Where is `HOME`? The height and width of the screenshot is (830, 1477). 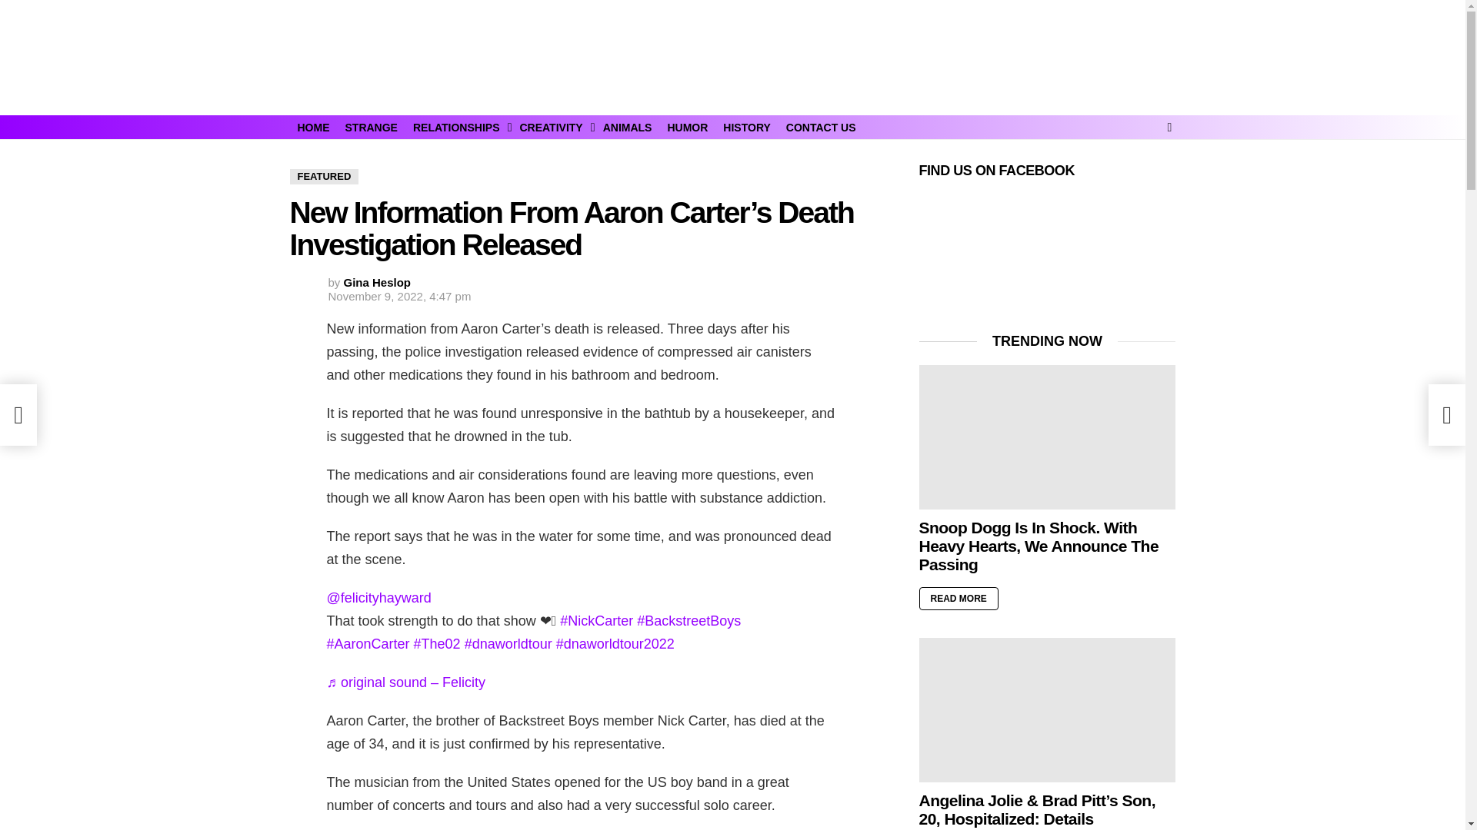
HOME is located at coordinates (312, 128).